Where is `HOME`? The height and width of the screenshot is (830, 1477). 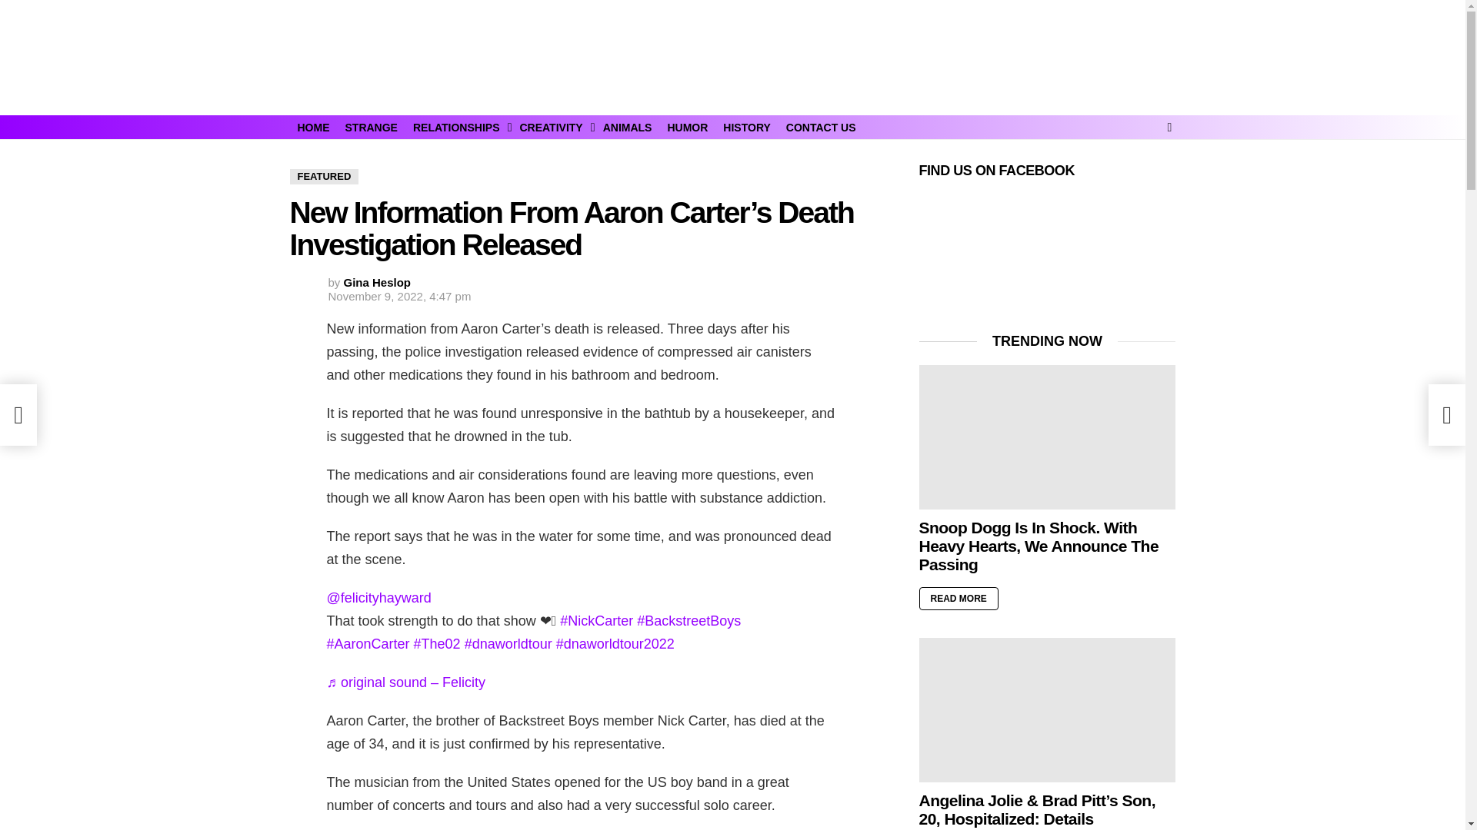
HOME is located at coordinates (312, 128).